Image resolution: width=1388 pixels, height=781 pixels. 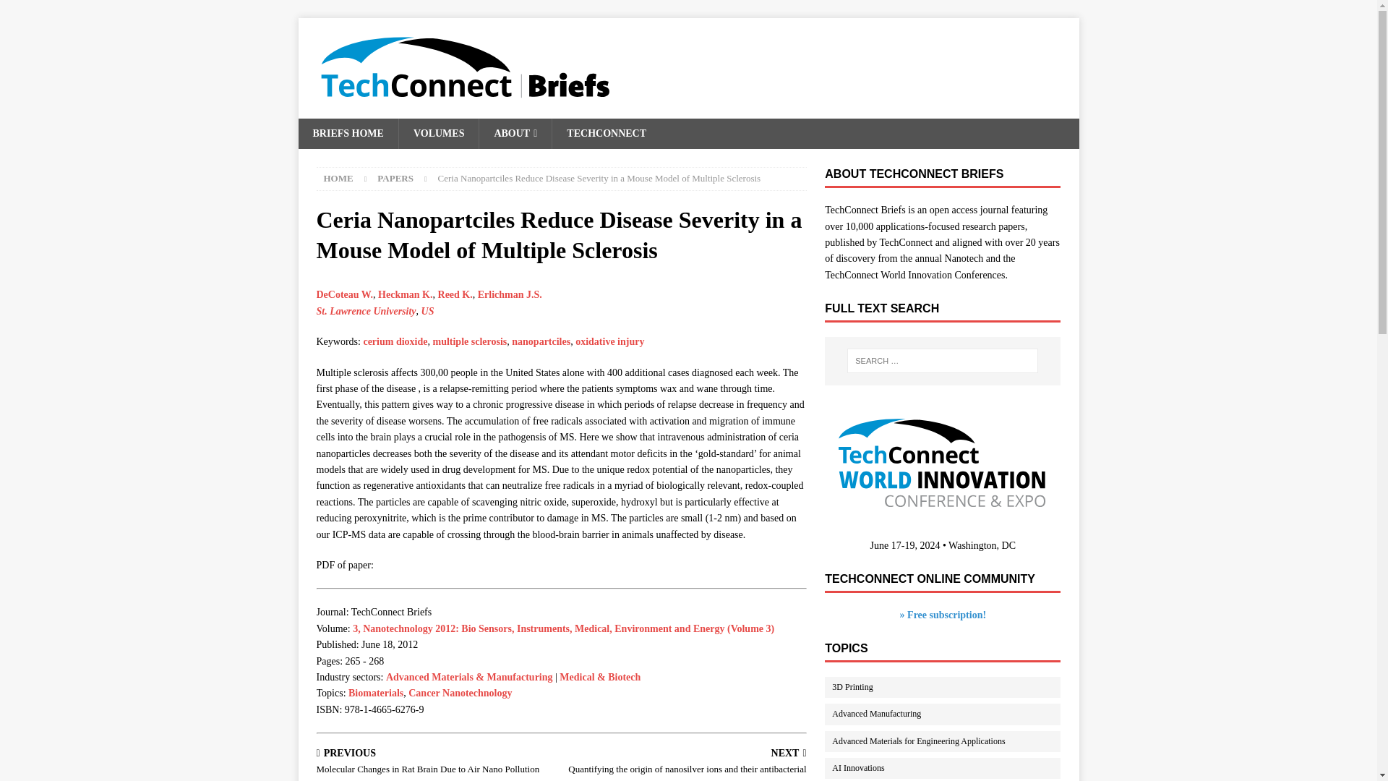 I want to click on Biomaterials, so click(x=376, y=693).